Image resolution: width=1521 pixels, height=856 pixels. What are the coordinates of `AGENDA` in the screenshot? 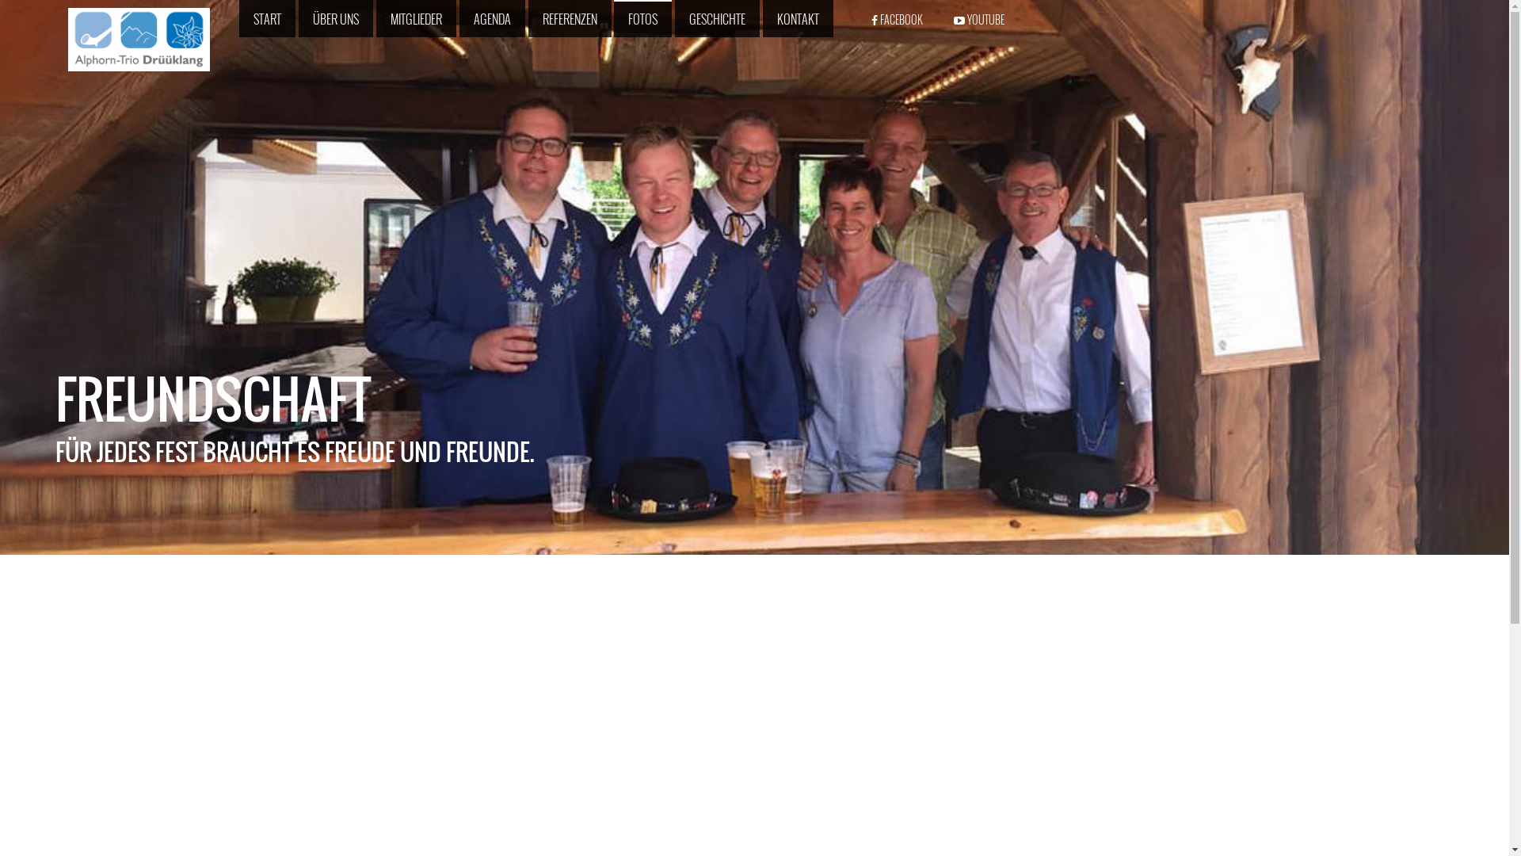 It's located at (493, 19).